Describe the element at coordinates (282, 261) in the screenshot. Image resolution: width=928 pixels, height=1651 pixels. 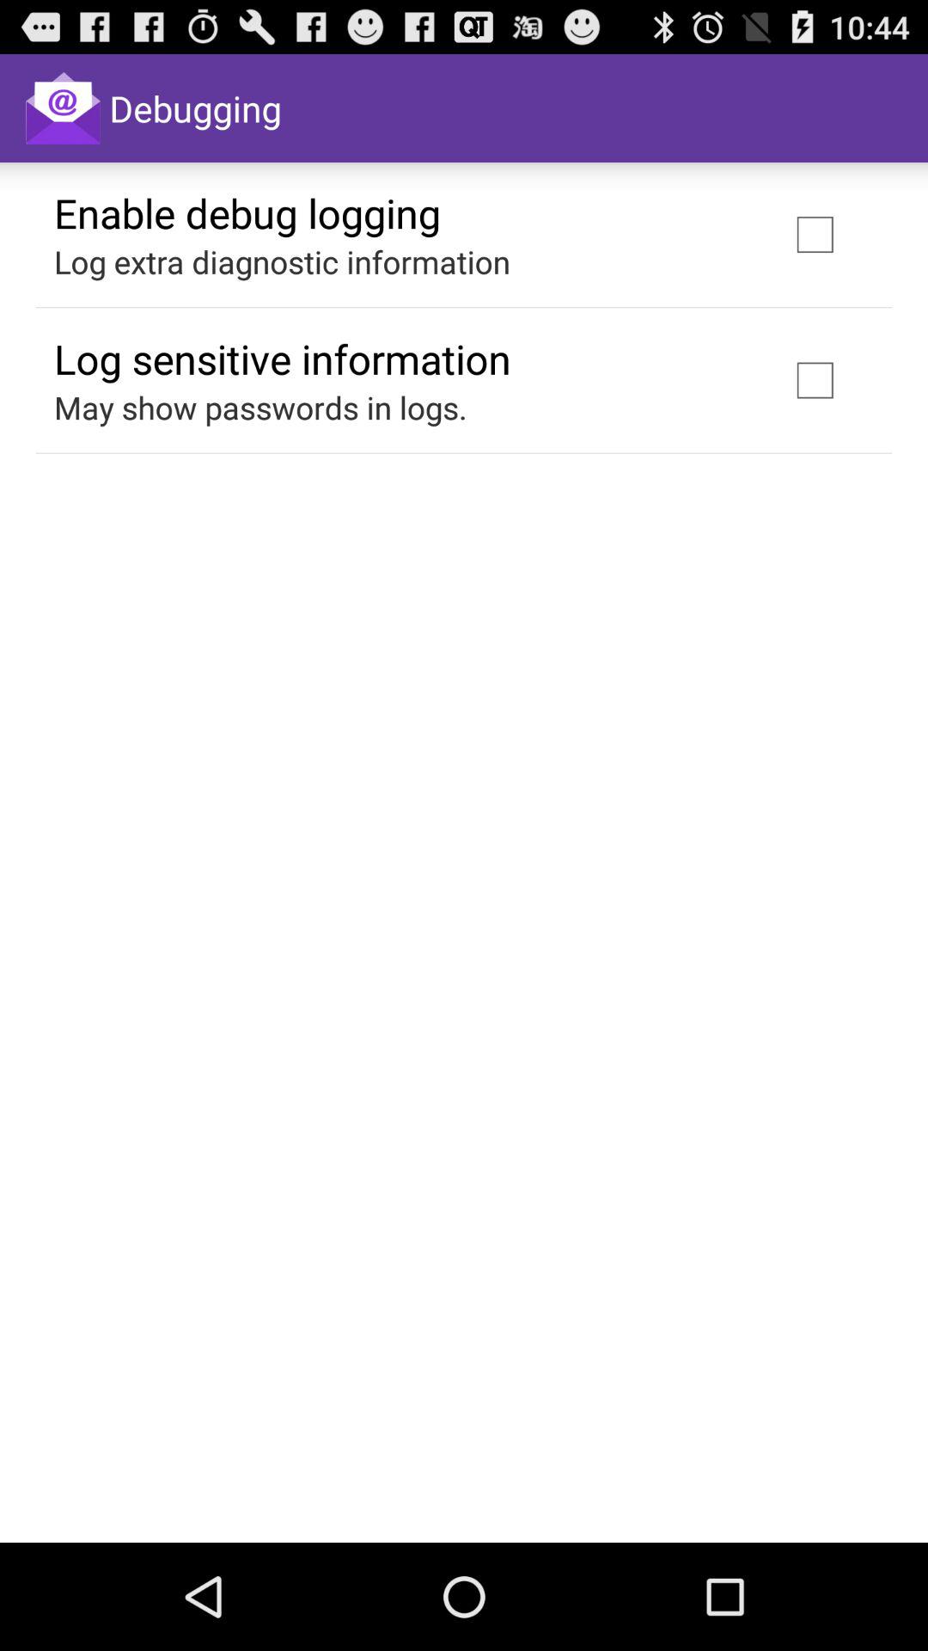
I see `tap the log extra diagnostic icon` at that location.